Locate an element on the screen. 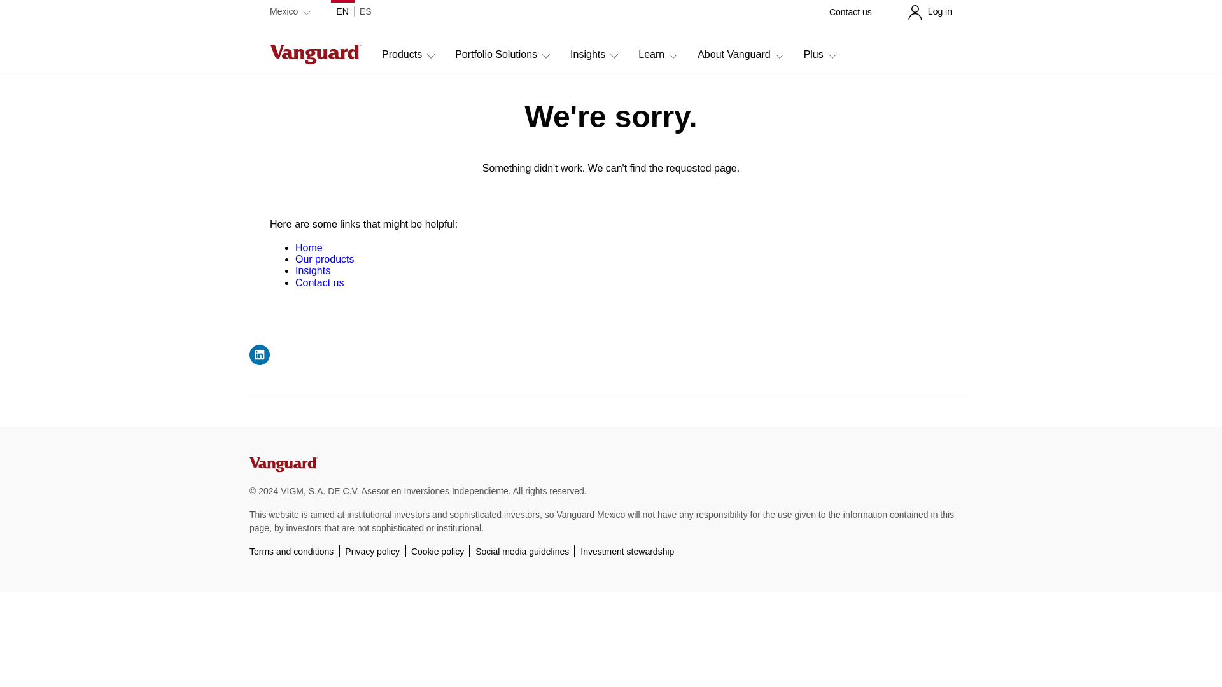  Mexico is located at coordinates (290, 11).